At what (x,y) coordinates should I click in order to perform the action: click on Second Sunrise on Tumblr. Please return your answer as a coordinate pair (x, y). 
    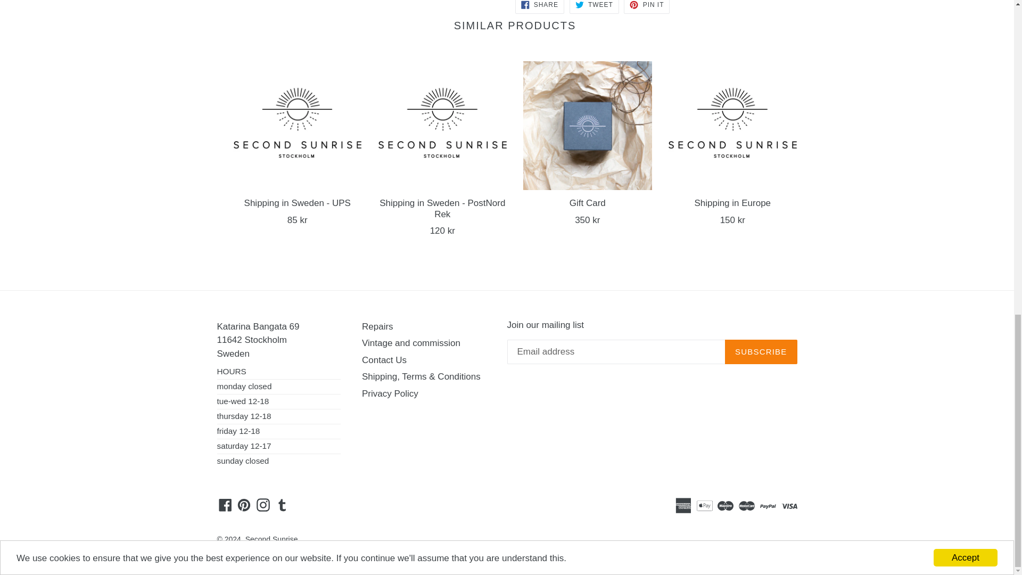
    Looking at the image, I should click on (282, 505).